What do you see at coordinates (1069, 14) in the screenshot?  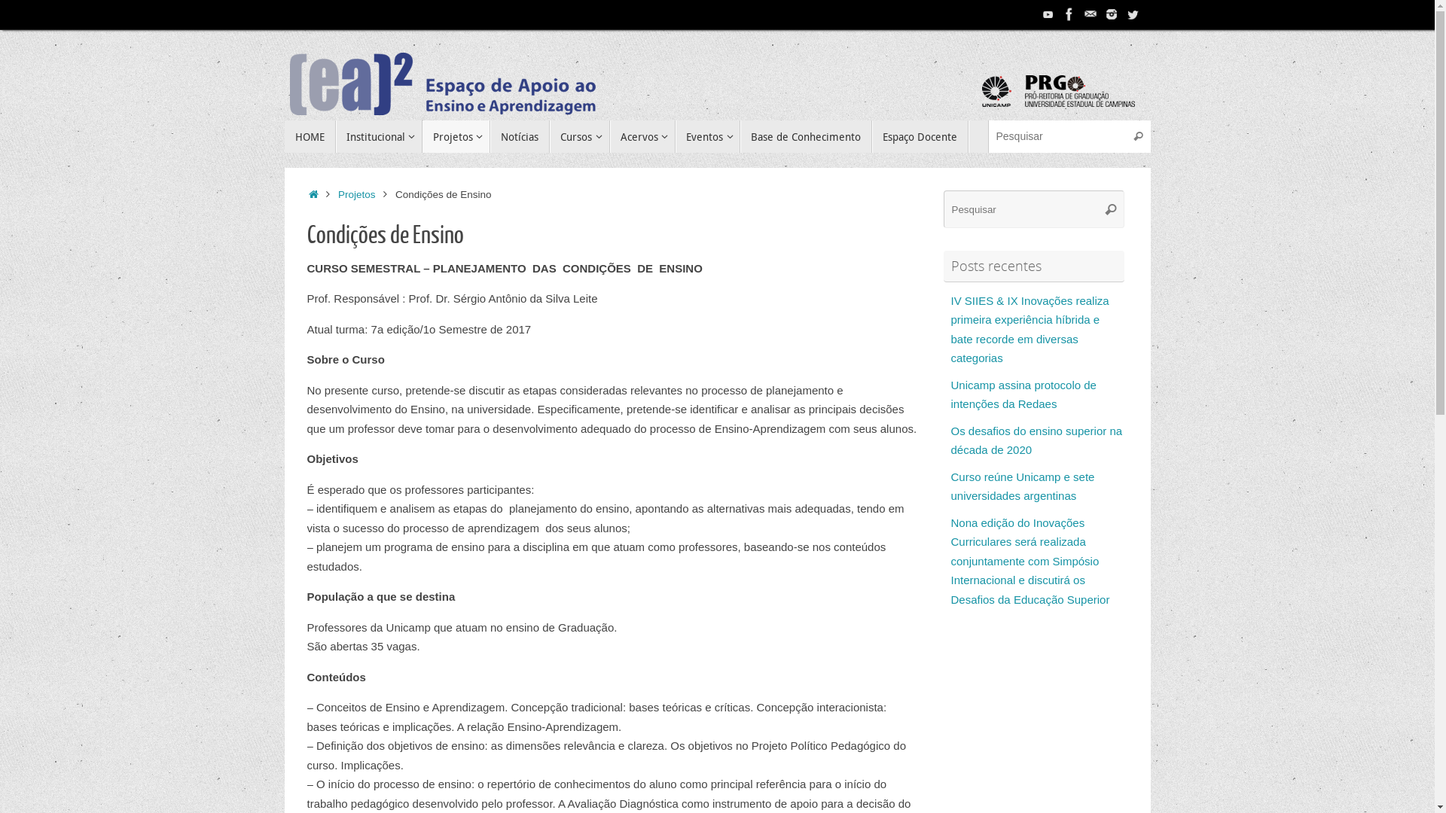 I see `Facebook` at bounding box center [1069, 14].